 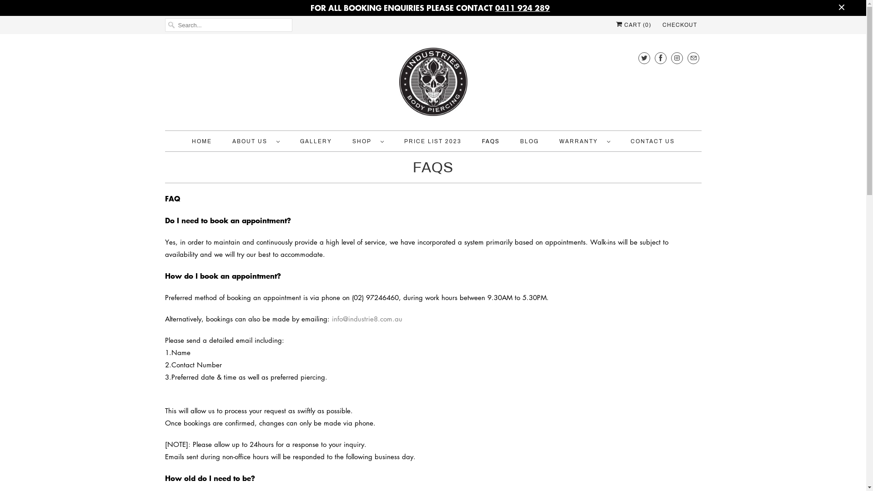 I want to click on INDUSTRIE8 BODY PIERCING on Twitter, so click(x=644, y=58).